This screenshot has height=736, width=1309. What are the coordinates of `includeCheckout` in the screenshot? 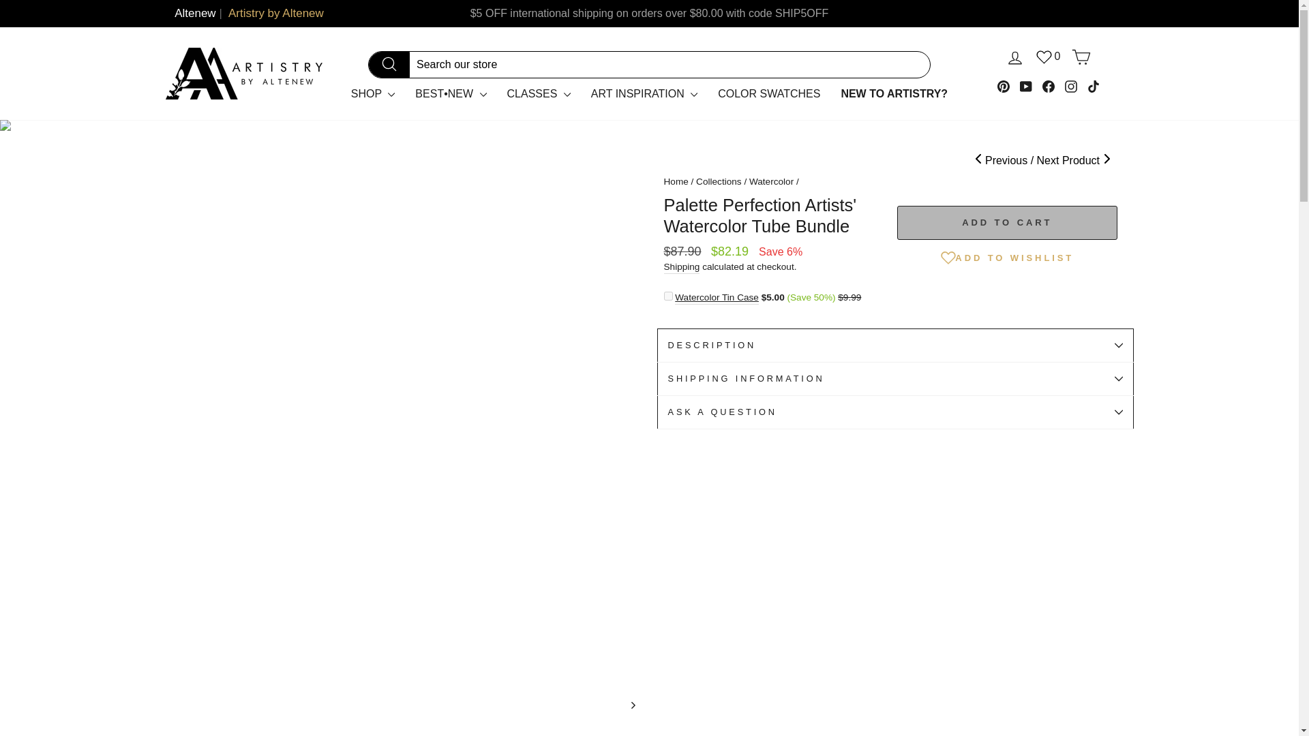 It's located at (668, 296).